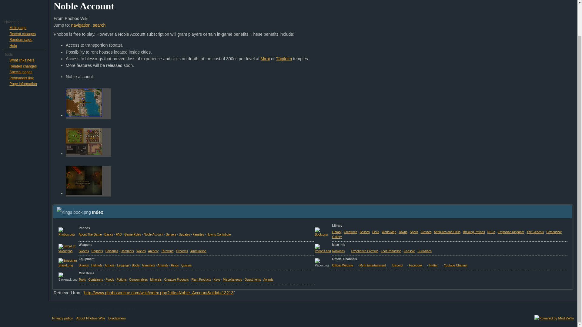 Image resolution: width=582 pixels, height=327 pixels. What do you see at coordinates (99, 25) in the screenshot?
I see `search` at bounding box center [99, 25].